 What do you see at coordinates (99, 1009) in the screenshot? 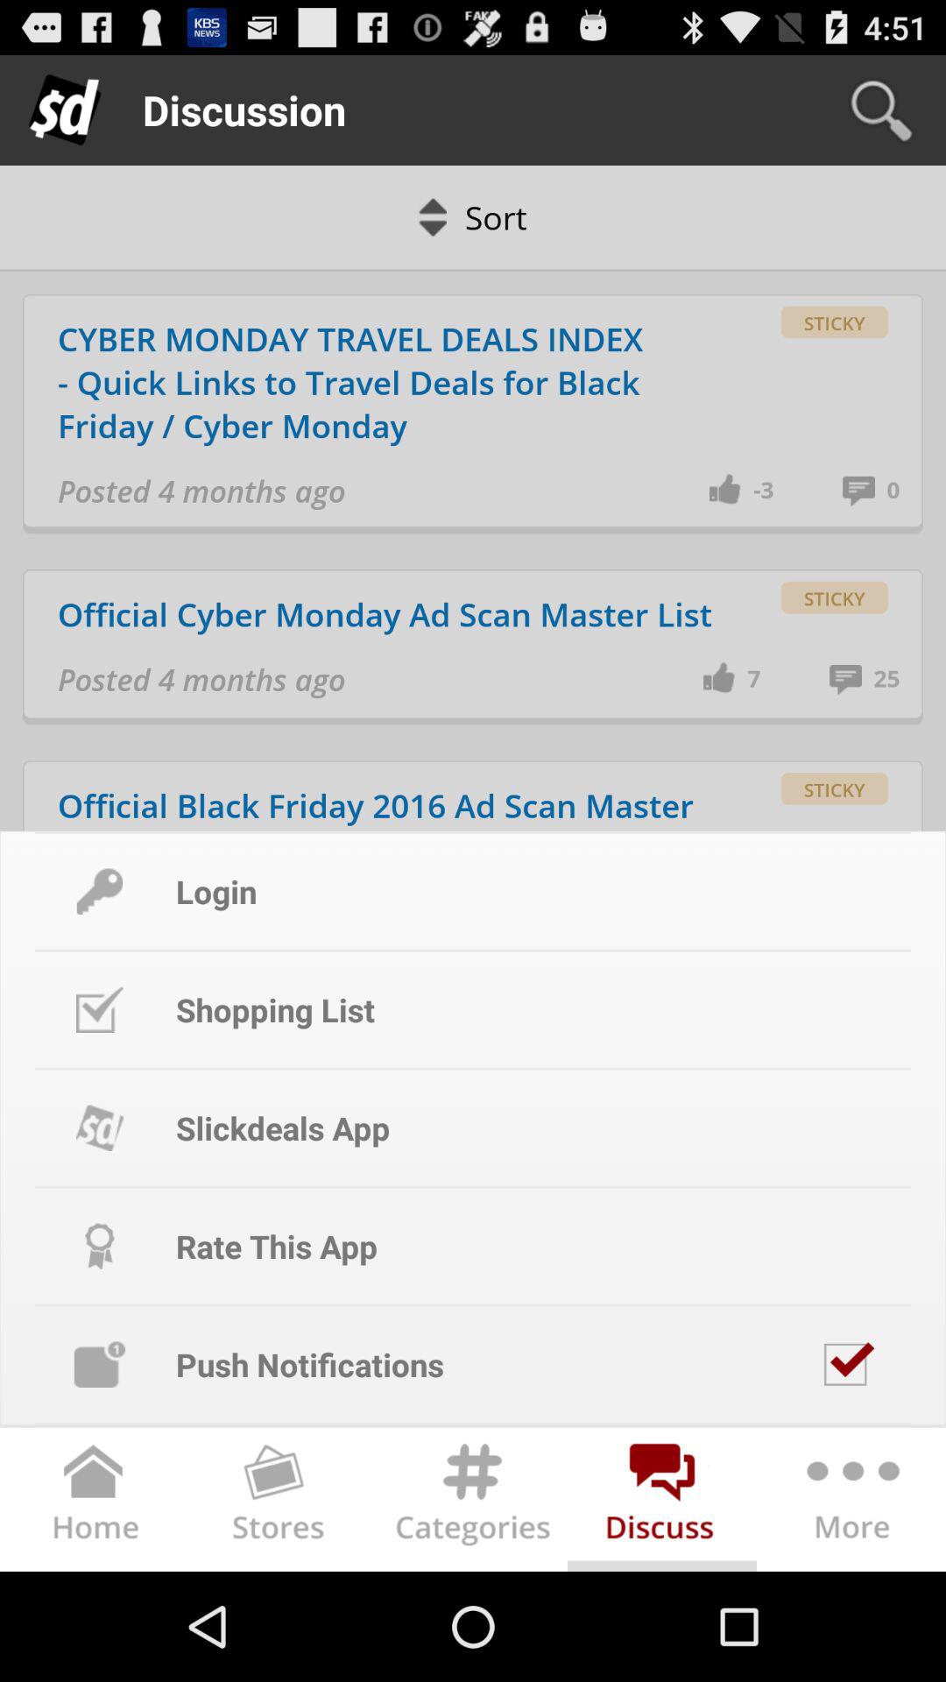
I see `click on the shopping list icon` at bounding box center [99, 1009].